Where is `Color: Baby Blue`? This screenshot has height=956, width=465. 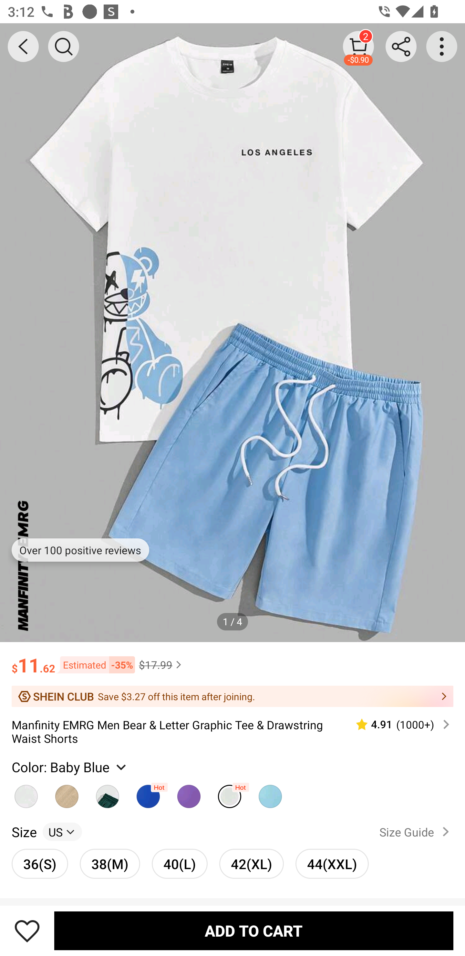 Color: Baby Blue is located at coordinates (70, 767).